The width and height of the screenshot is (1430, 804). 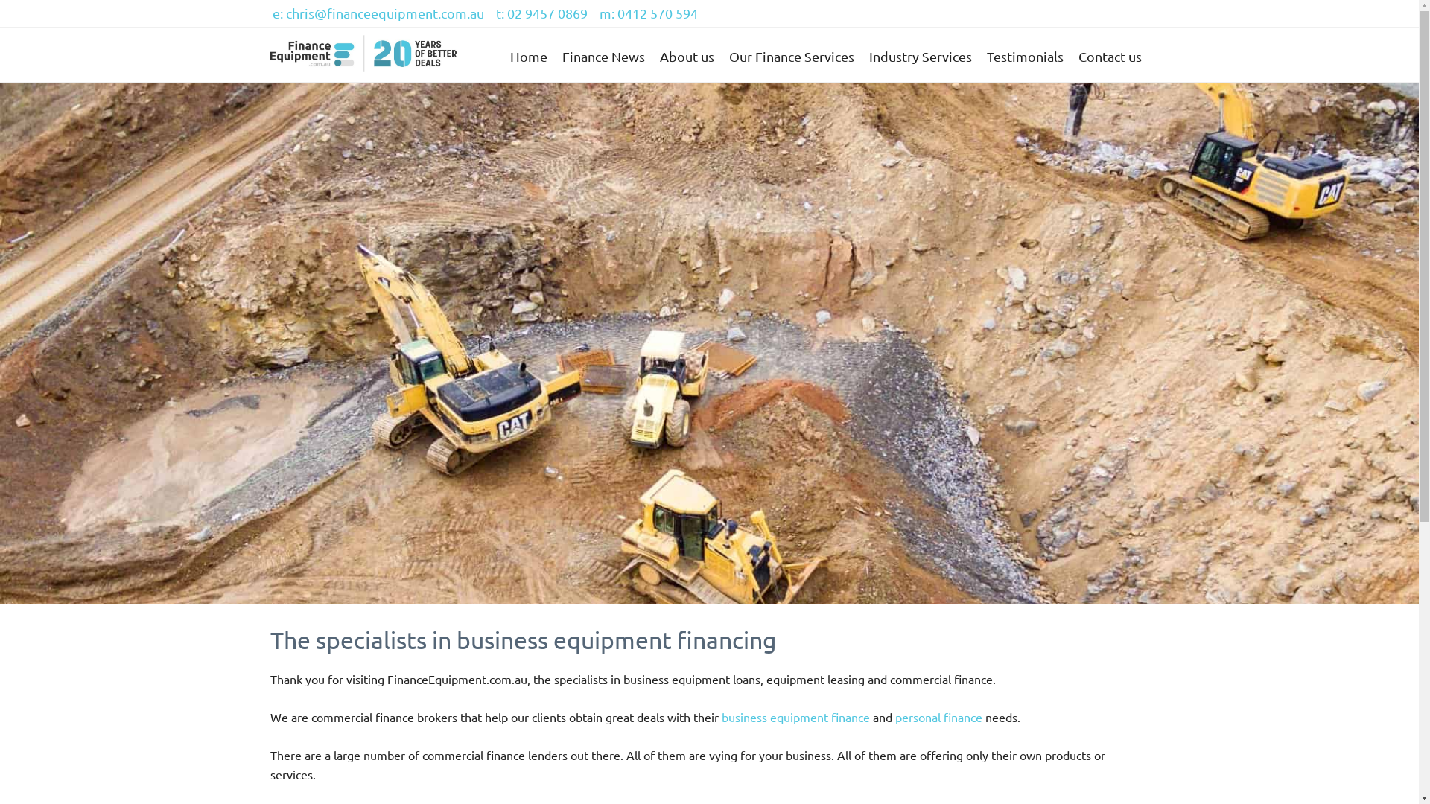 What do you see at coordinates (920, 57) in the screenshot?
I see `Industry Services` at bounding box center [920, 57].